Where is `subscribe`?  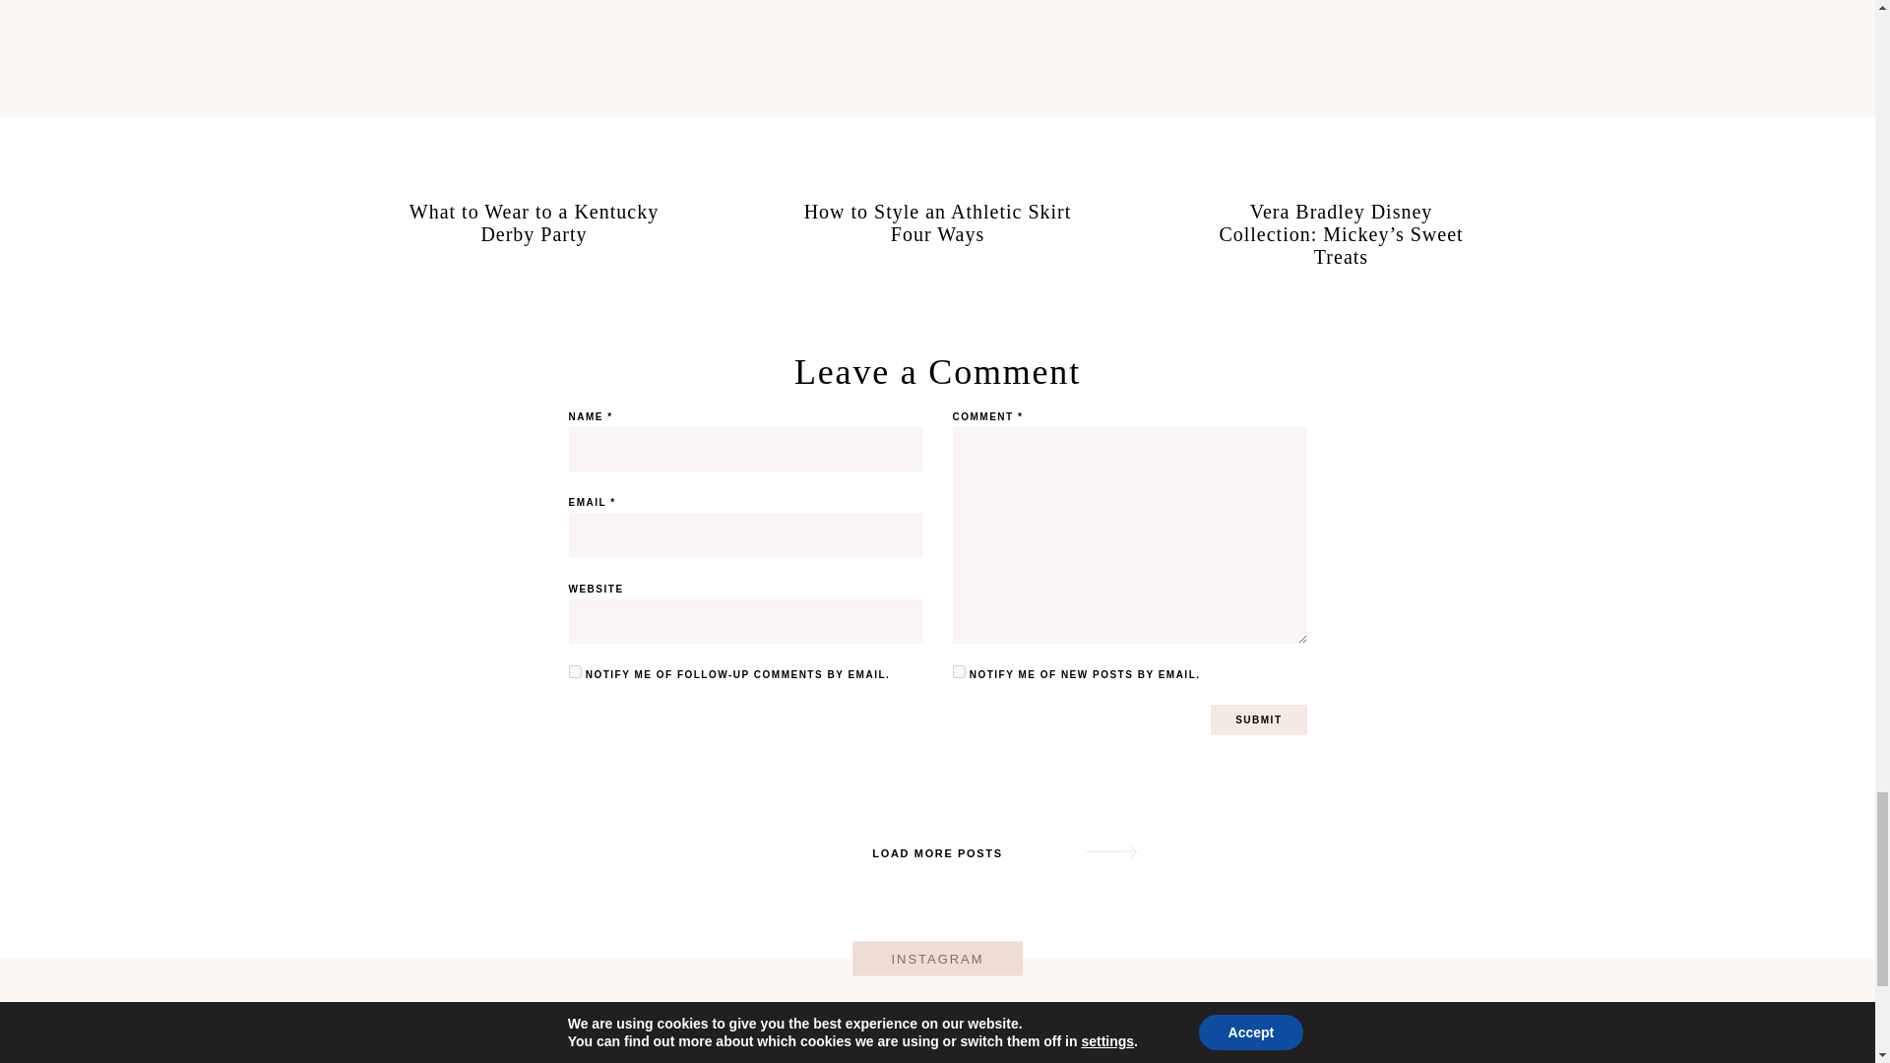
subscribe is located at coordinates (575, 671).